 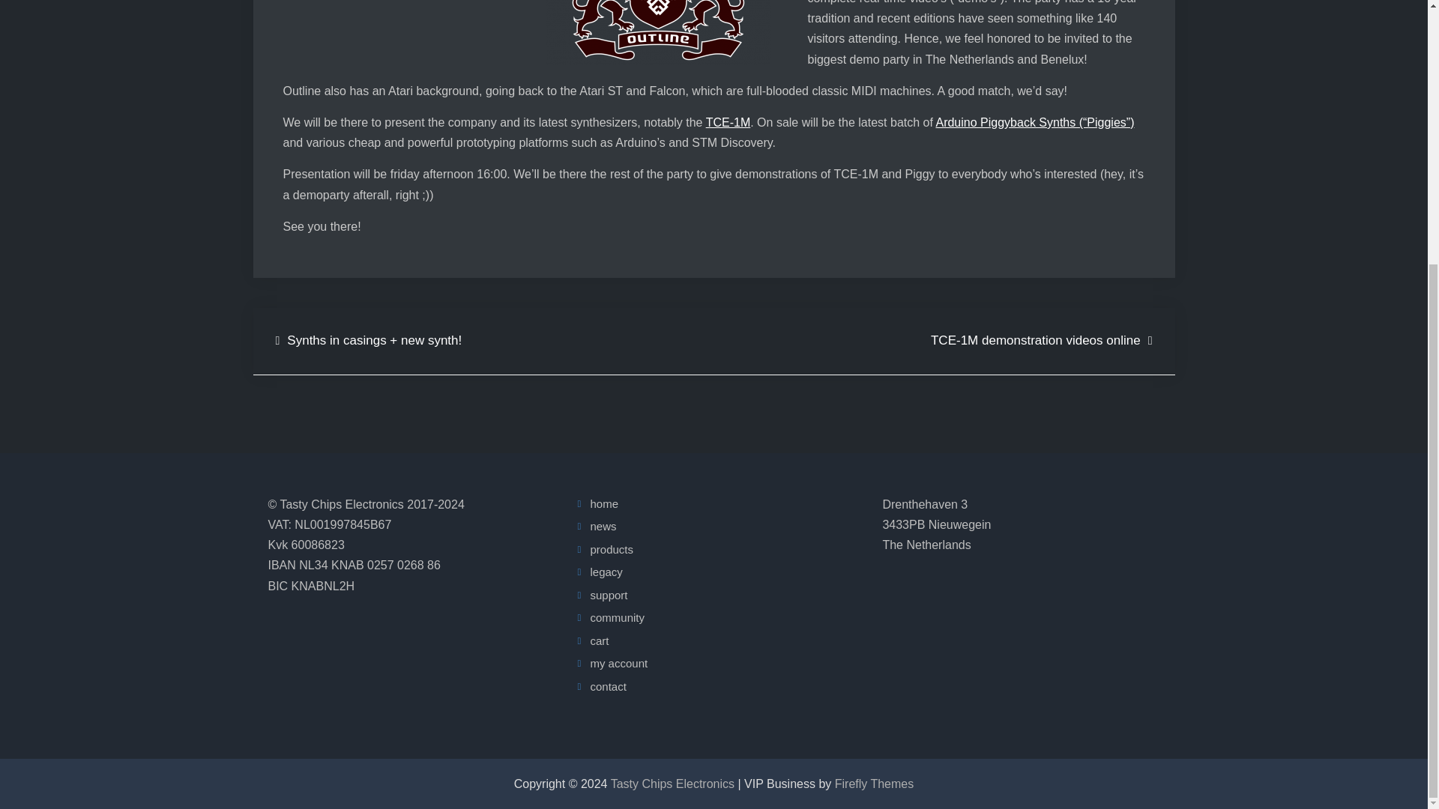 I want to click on cart, so click(x=600, y=640).